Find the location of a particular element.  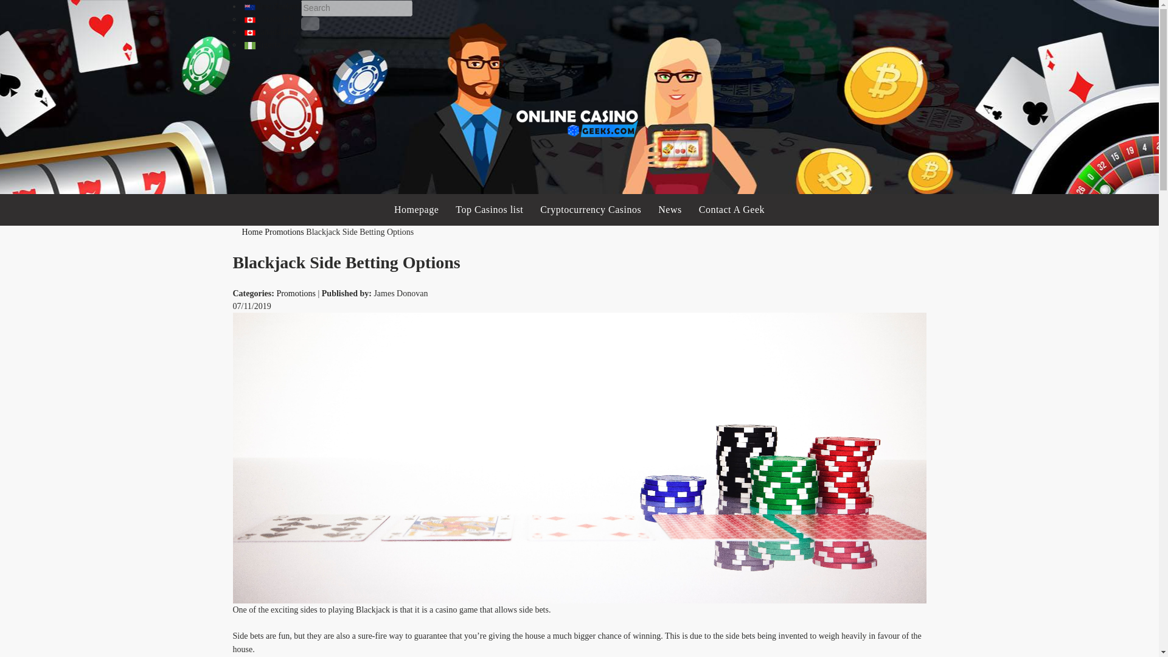

Promotions is located at coordinates (284, 231).